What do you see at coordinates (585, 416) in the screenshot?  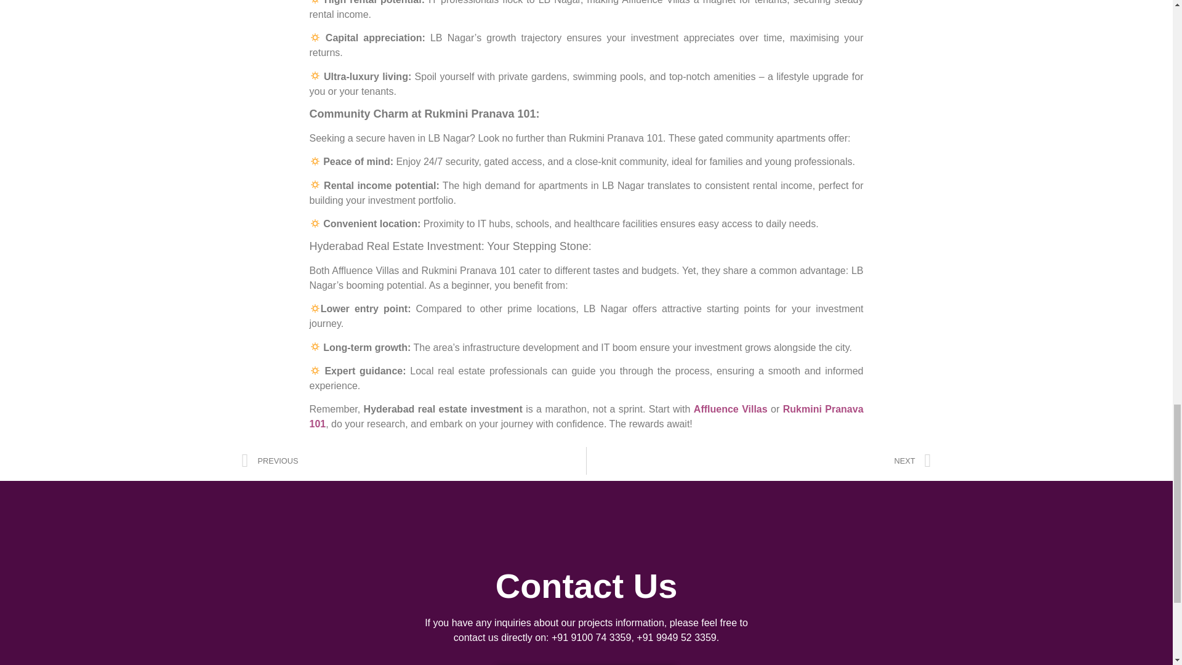 I see `Rukmini Pranava 101` at bounding box center [585, 416].